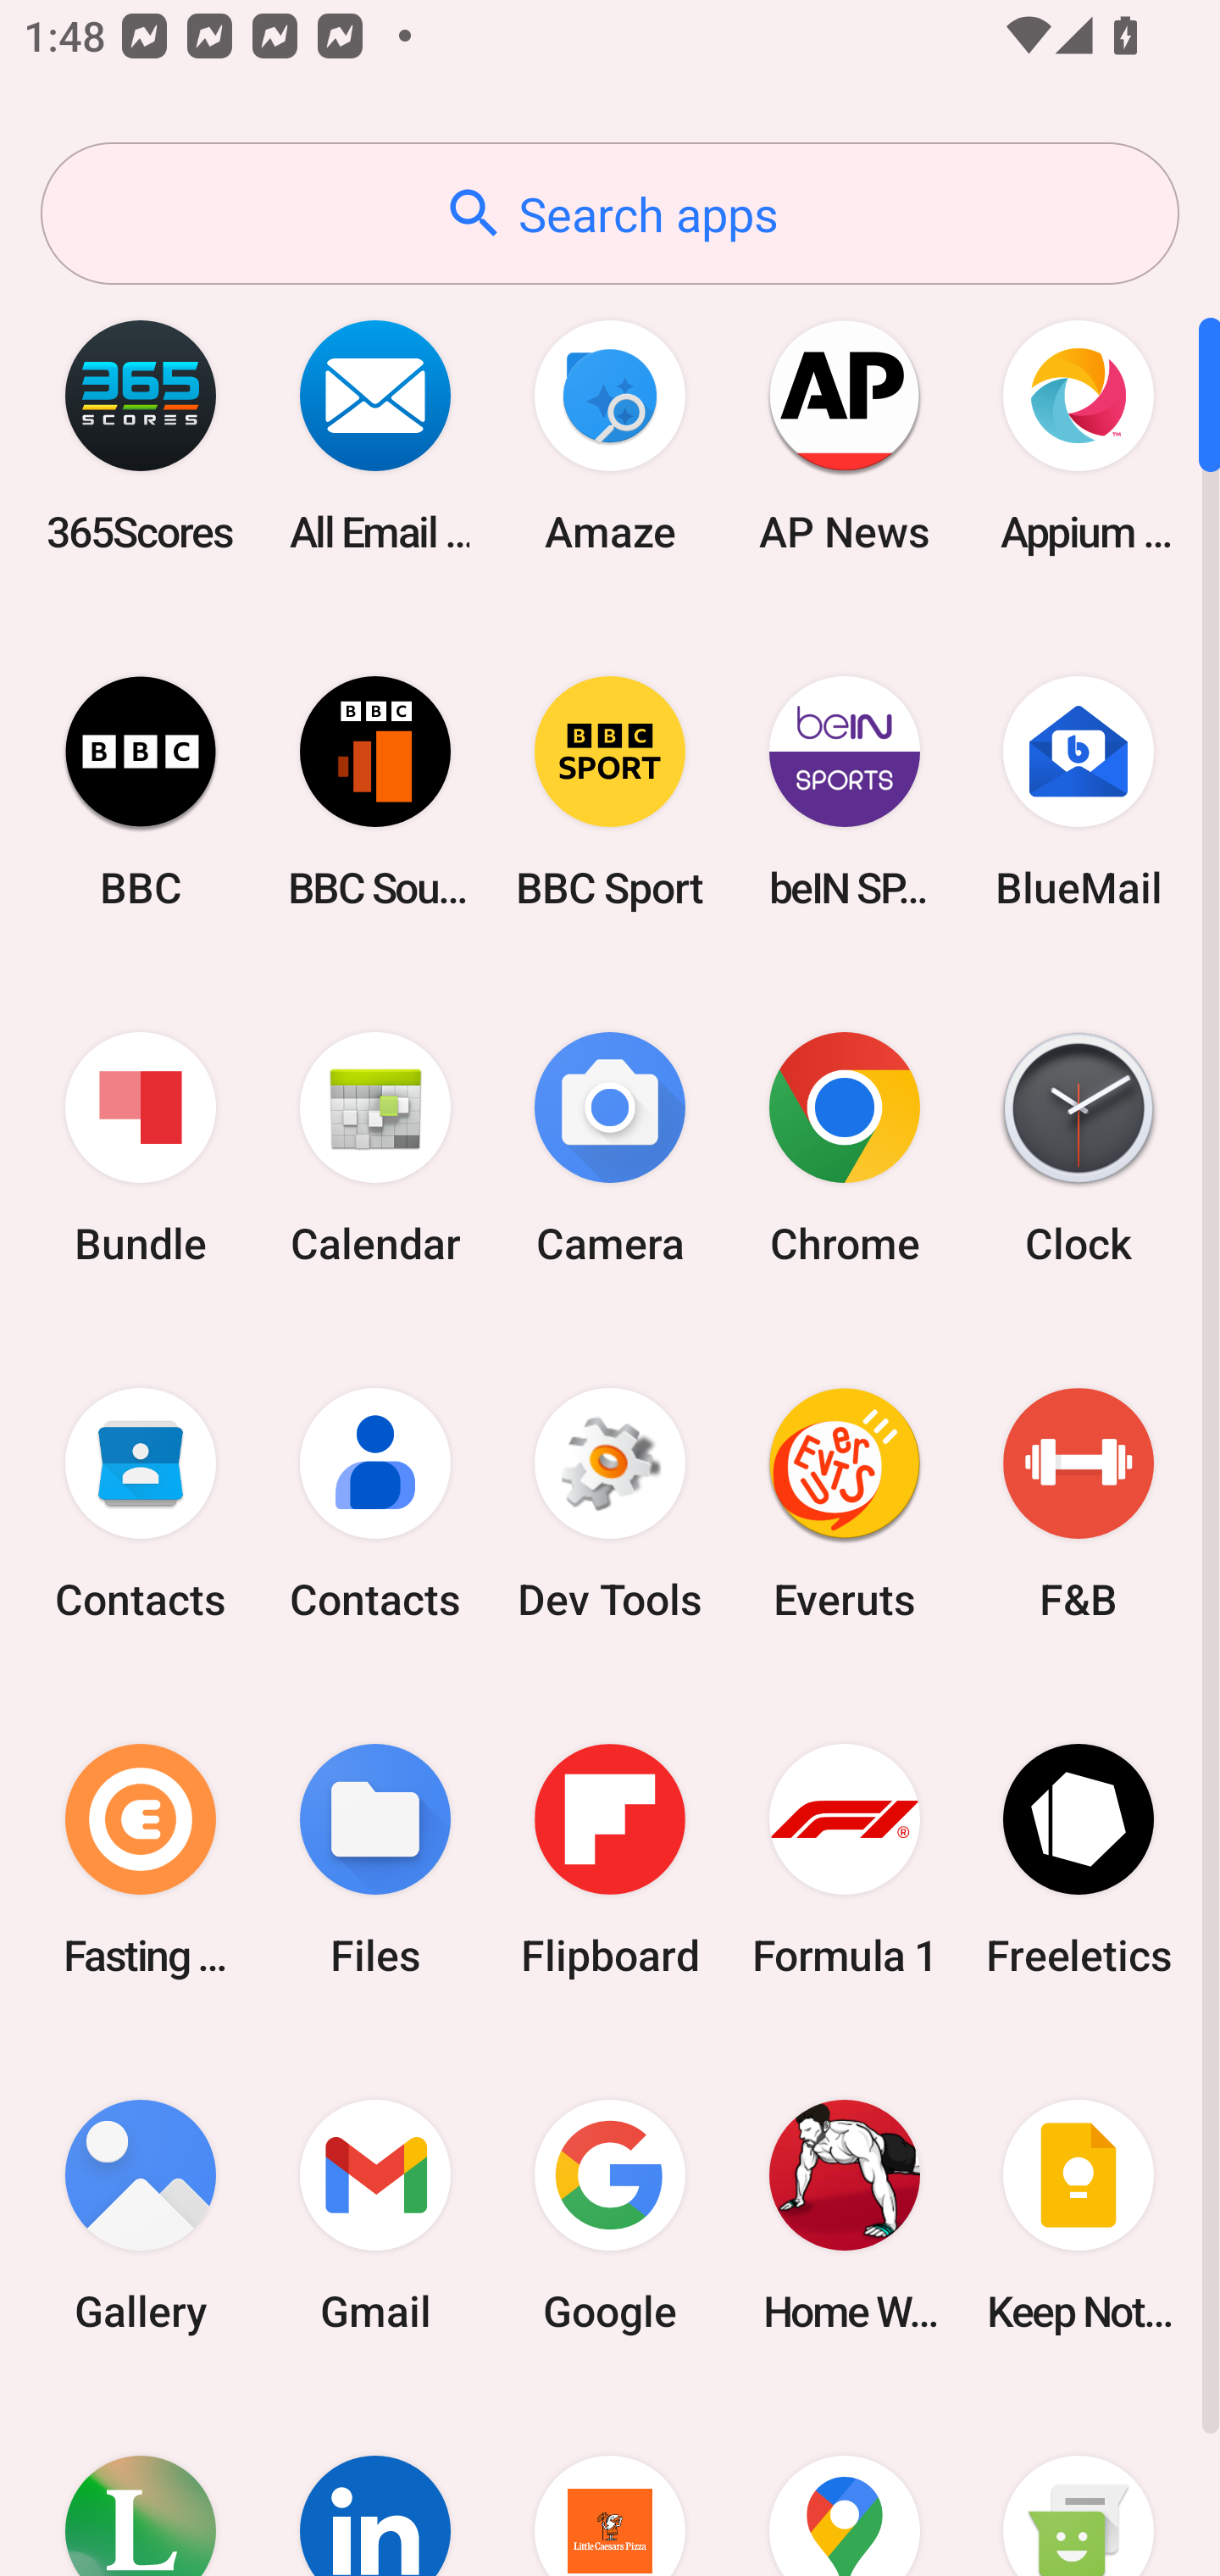 The height and width of the screenshot is (2576, 1220). Describe the element at coordinates (375, 791) in the screenshot. I see `BBC Sounds` at that location.